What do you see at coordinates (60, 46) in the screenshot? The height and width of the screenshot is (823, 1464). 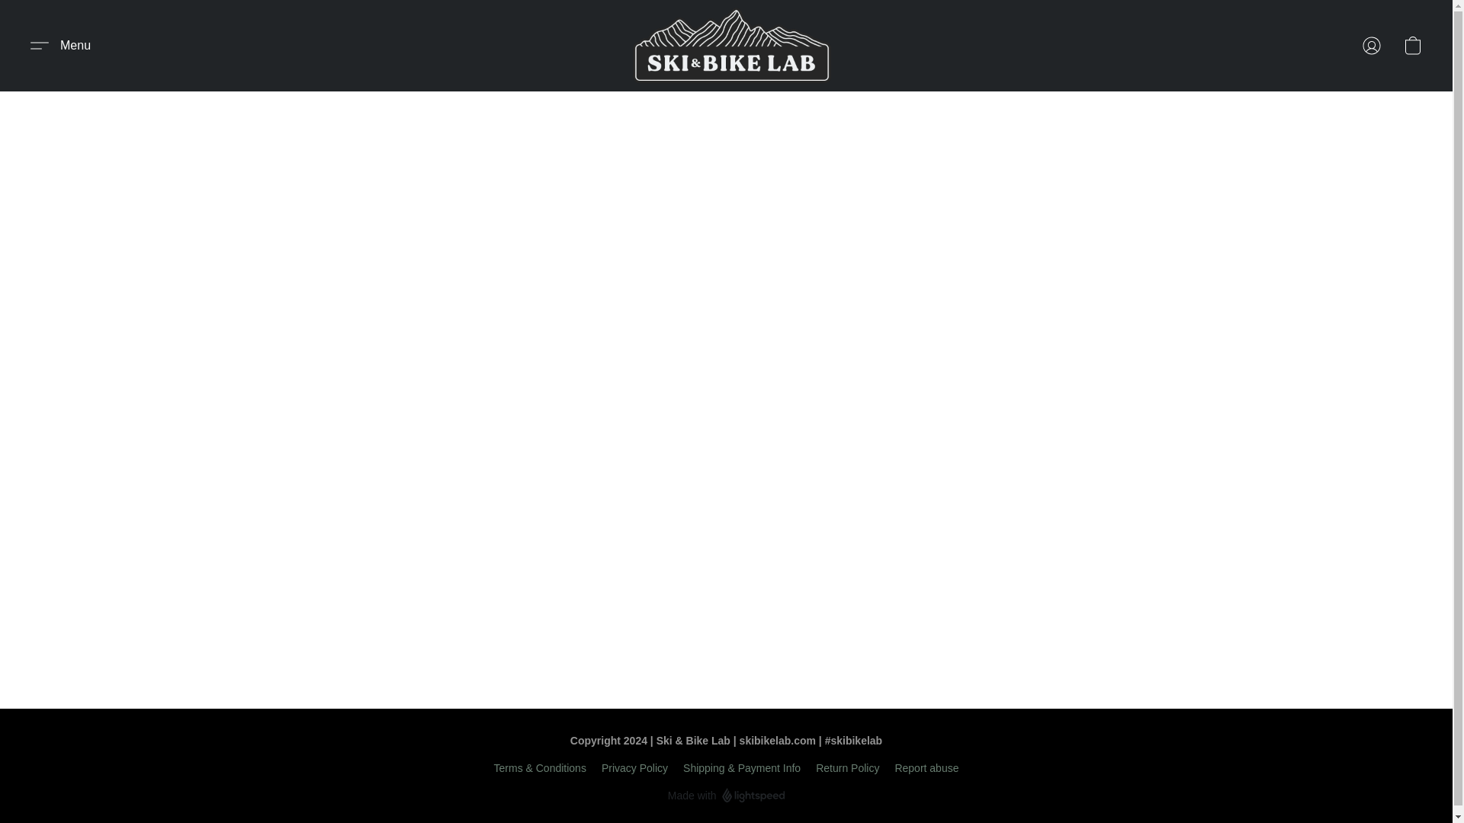 I see `Menu` at bounding box center [60, 46].